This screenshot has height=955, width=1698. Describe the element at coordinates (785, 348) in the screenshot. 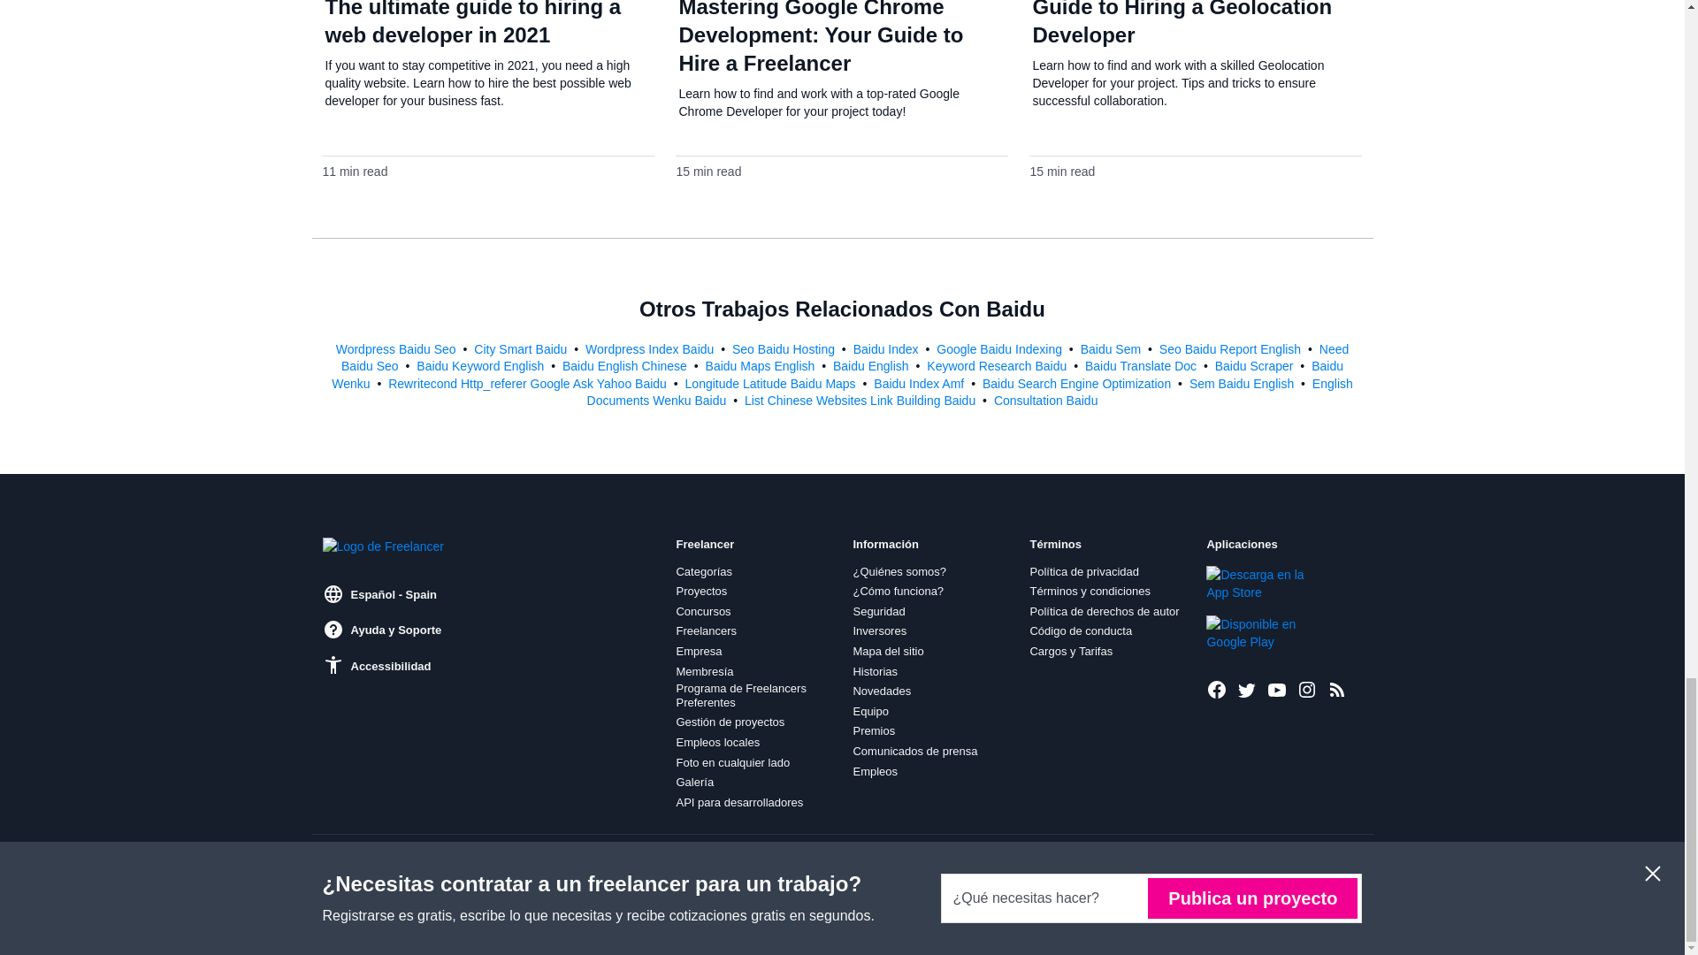

I see `Seo Baidu Hosting` at that location.